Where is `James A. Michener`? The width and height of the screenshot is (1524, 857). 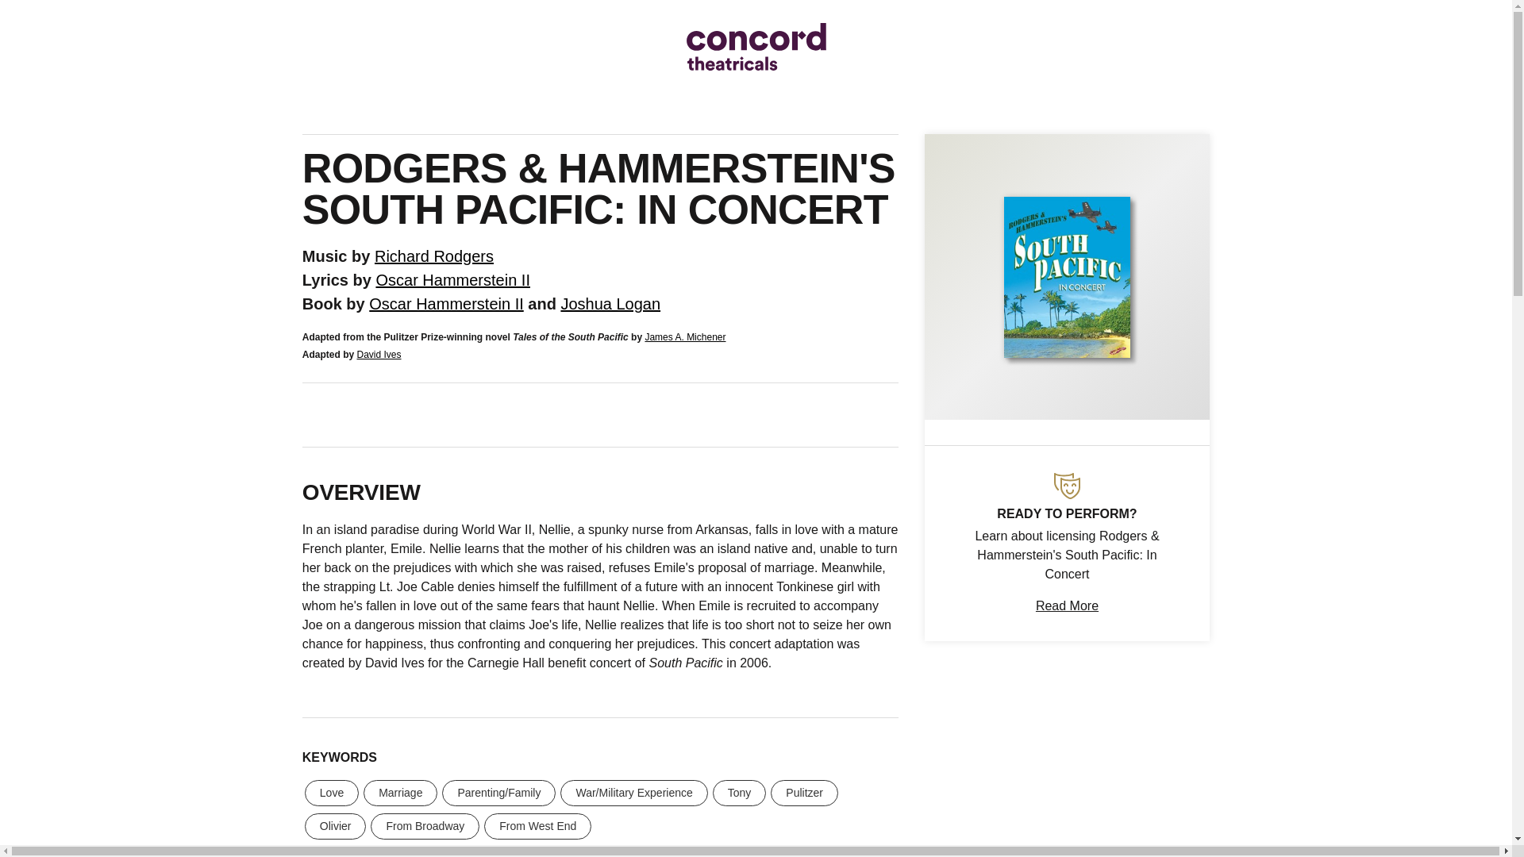 James A. Michener is located at coordinates (684, 336).